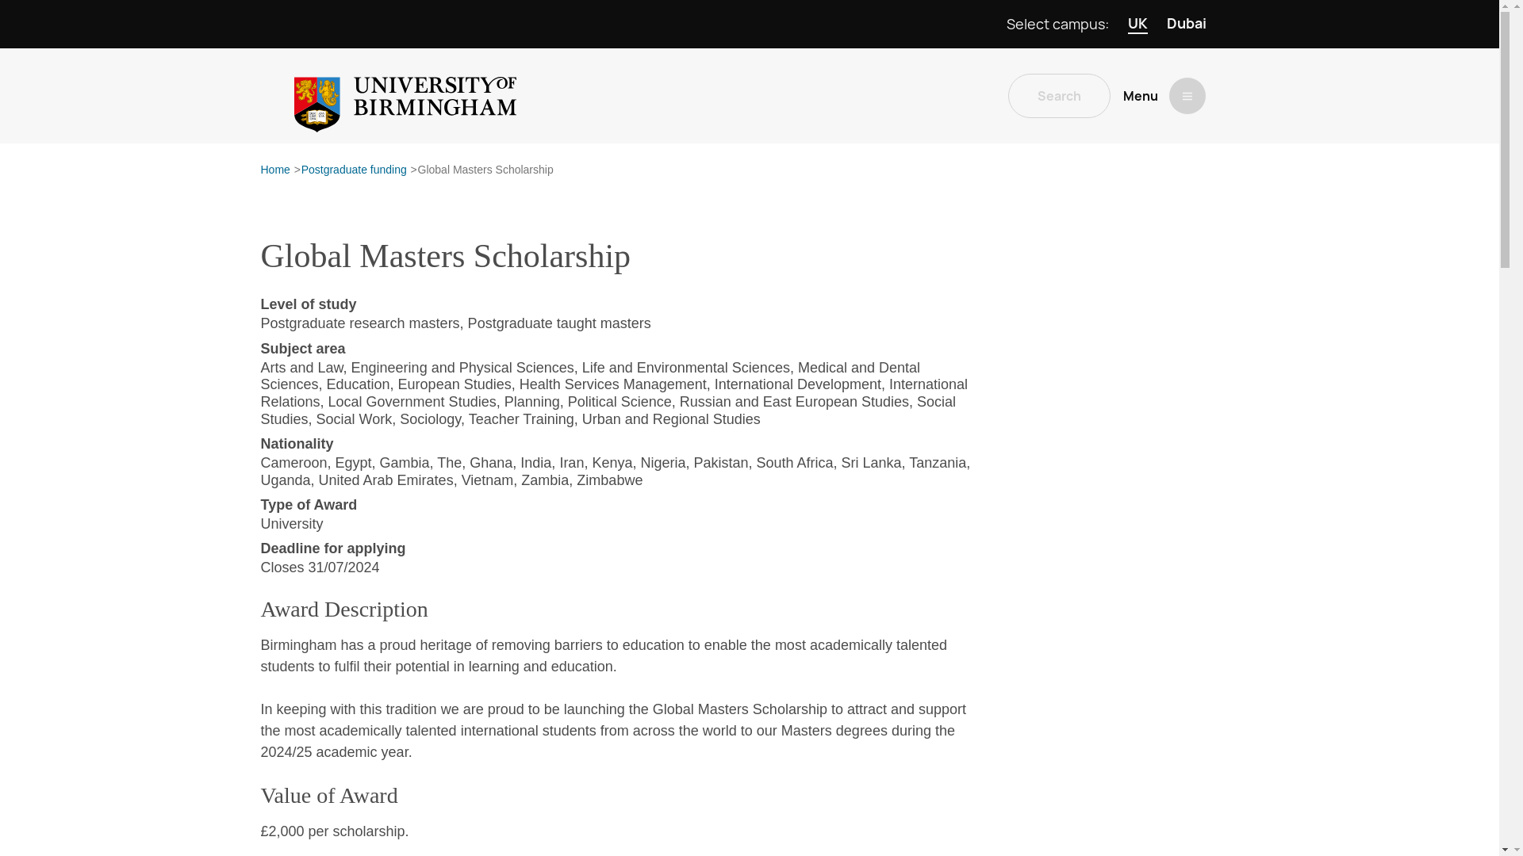  Describe the element at coordinates (485, 170) in the screenshot. I see `Global Masters Scholarship` at that location.